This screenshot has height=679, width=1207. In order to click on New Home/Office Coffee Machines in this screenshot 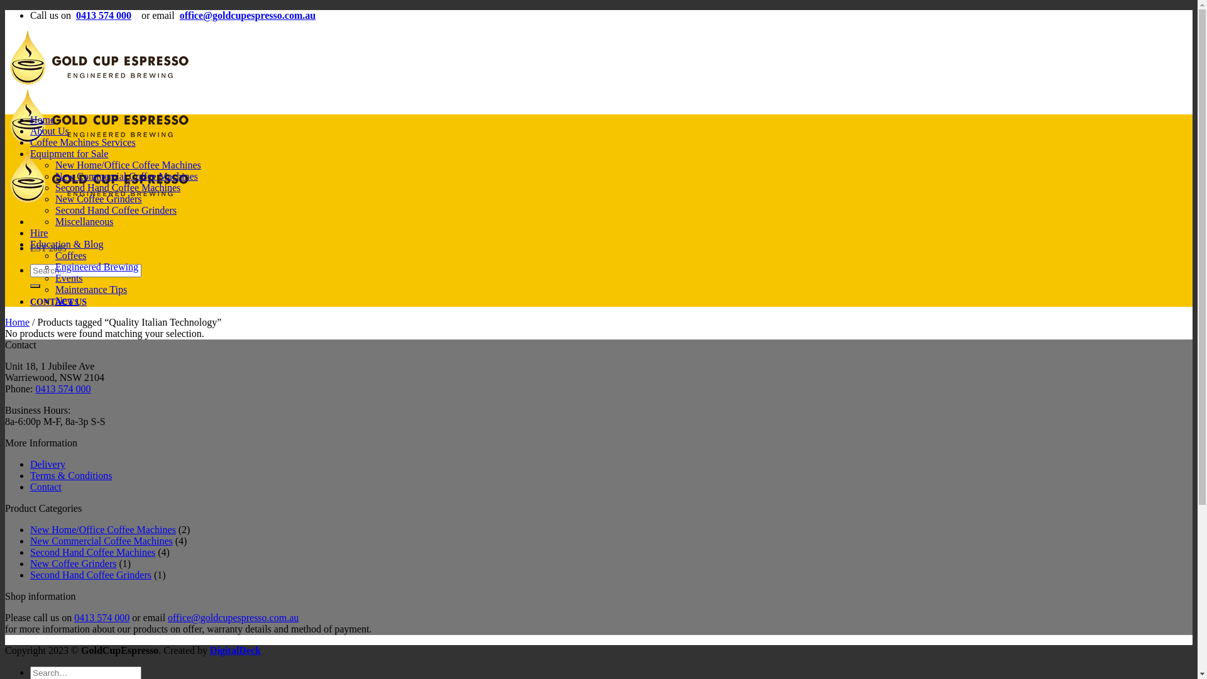, I will do `click(128, 165)`.